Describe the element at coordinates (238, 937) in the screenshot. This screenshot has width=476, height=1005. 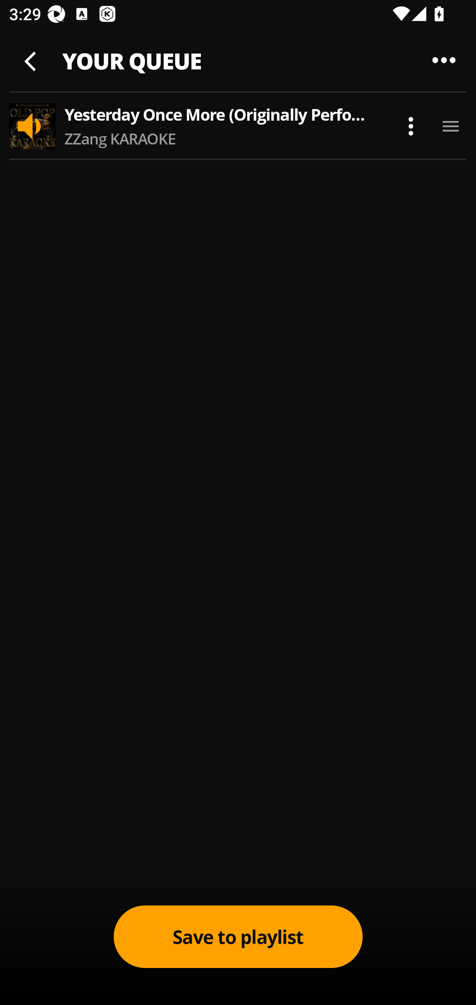
I see `Save to playlist` at that location.